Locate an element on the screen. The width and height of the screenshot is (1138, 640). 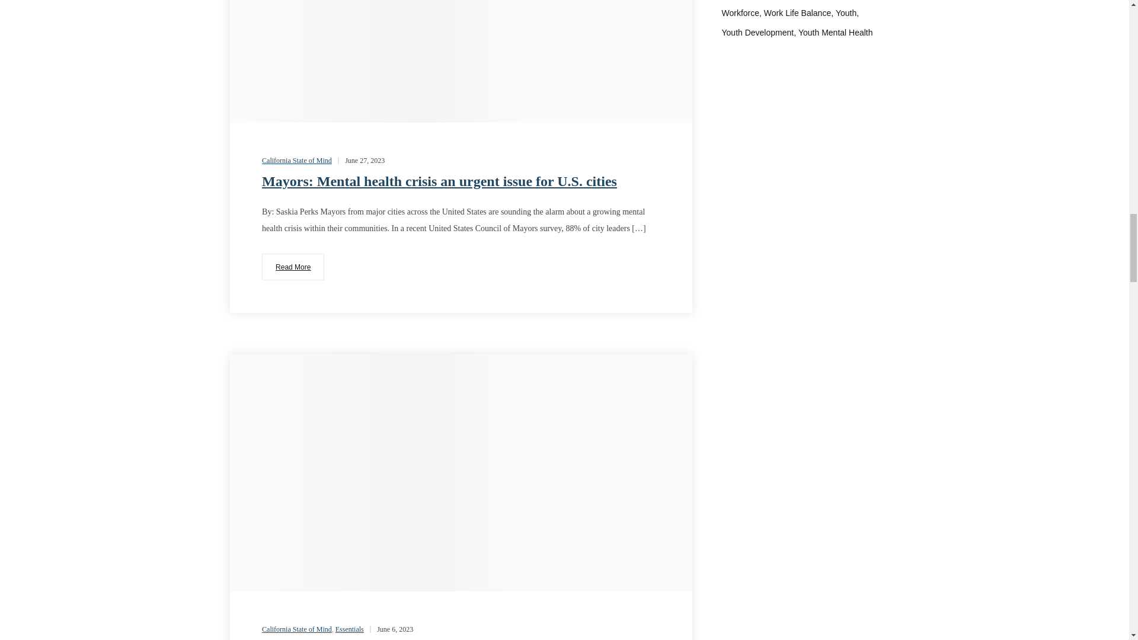
Mayors: Mental health crisis an urgent issue for U.S. cities is located at coordinates (293, 267).